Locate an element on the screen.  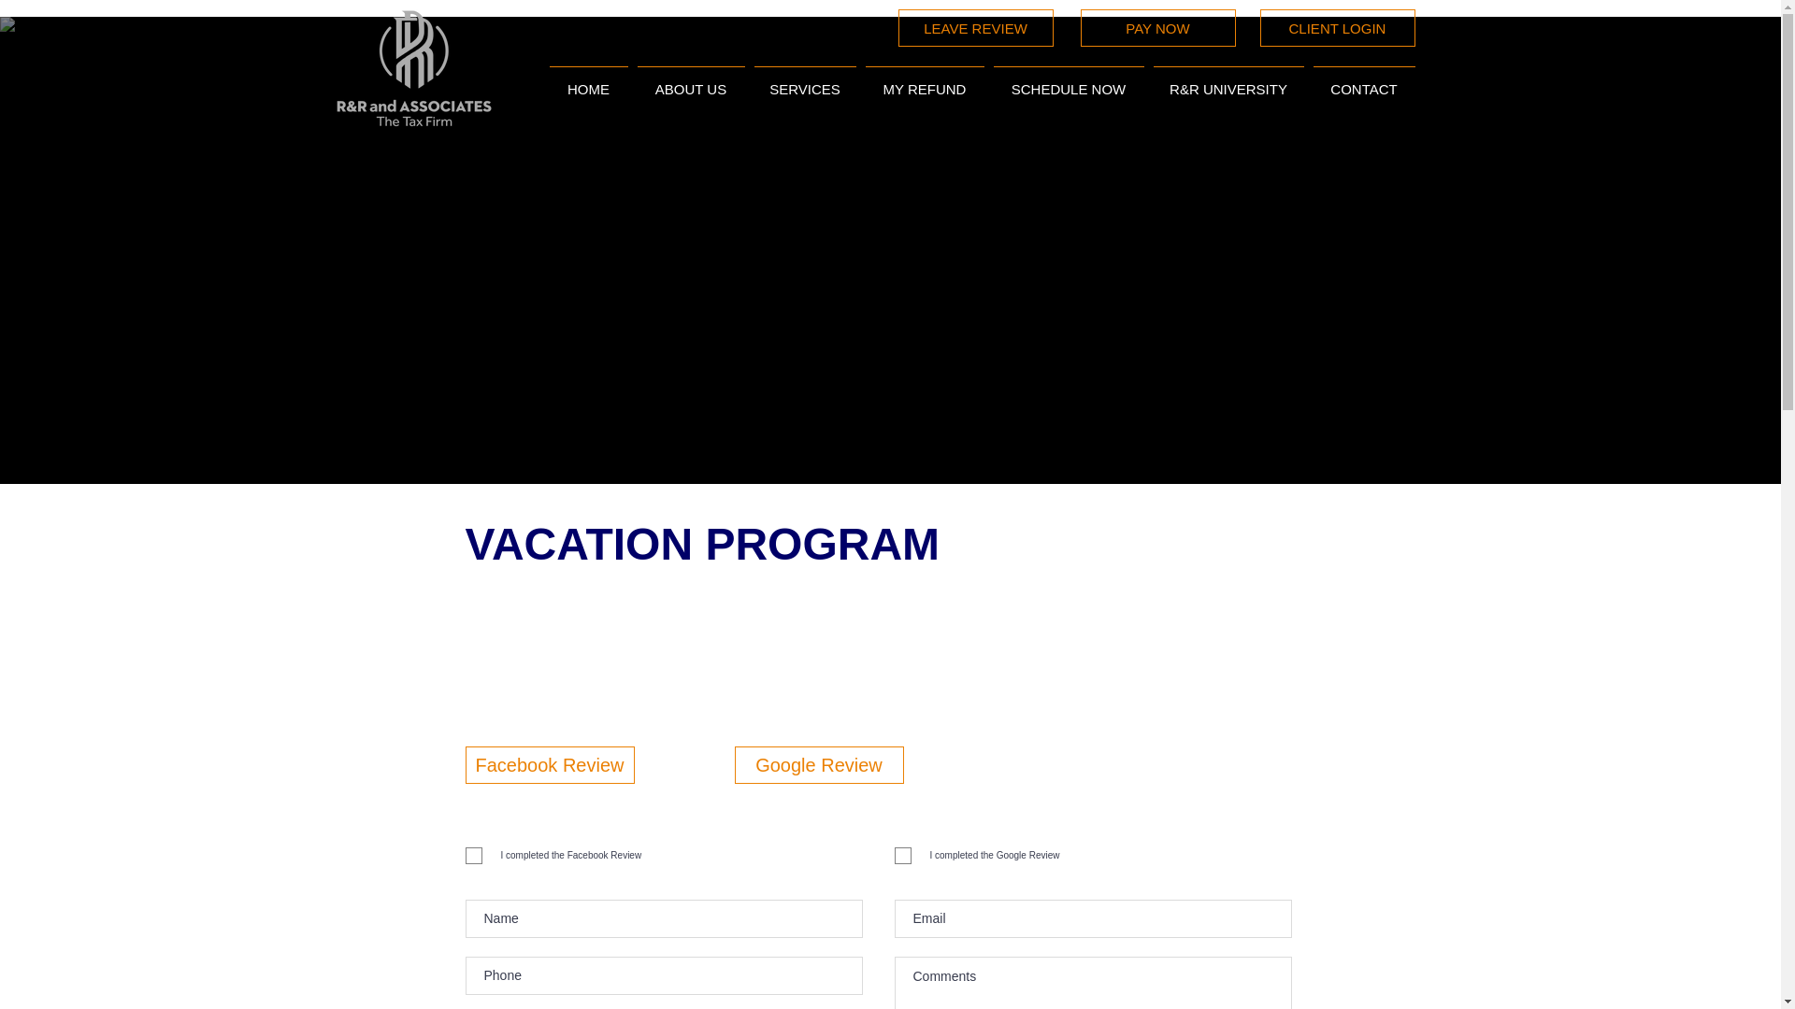
Google Review is located at coordinates (819, 765).